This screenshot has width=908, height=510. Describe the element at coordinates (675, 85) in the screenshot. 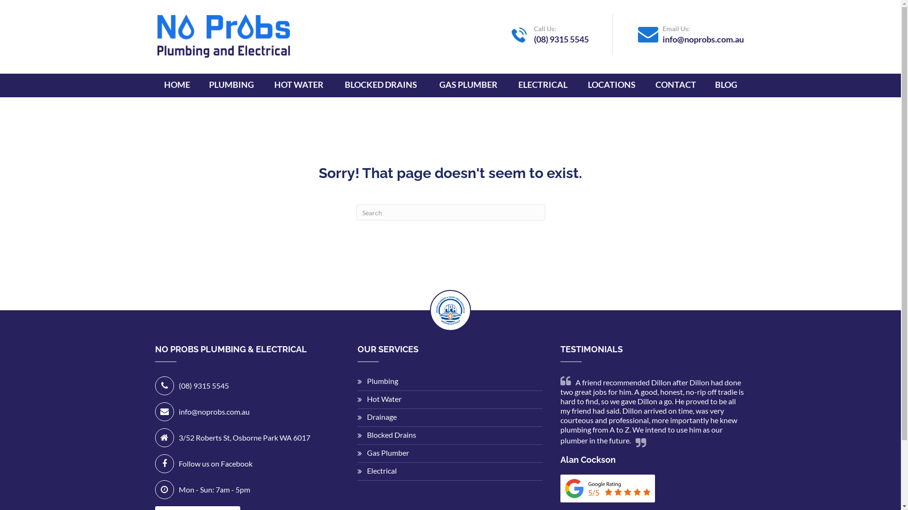

I see `CONTACT` at that location.